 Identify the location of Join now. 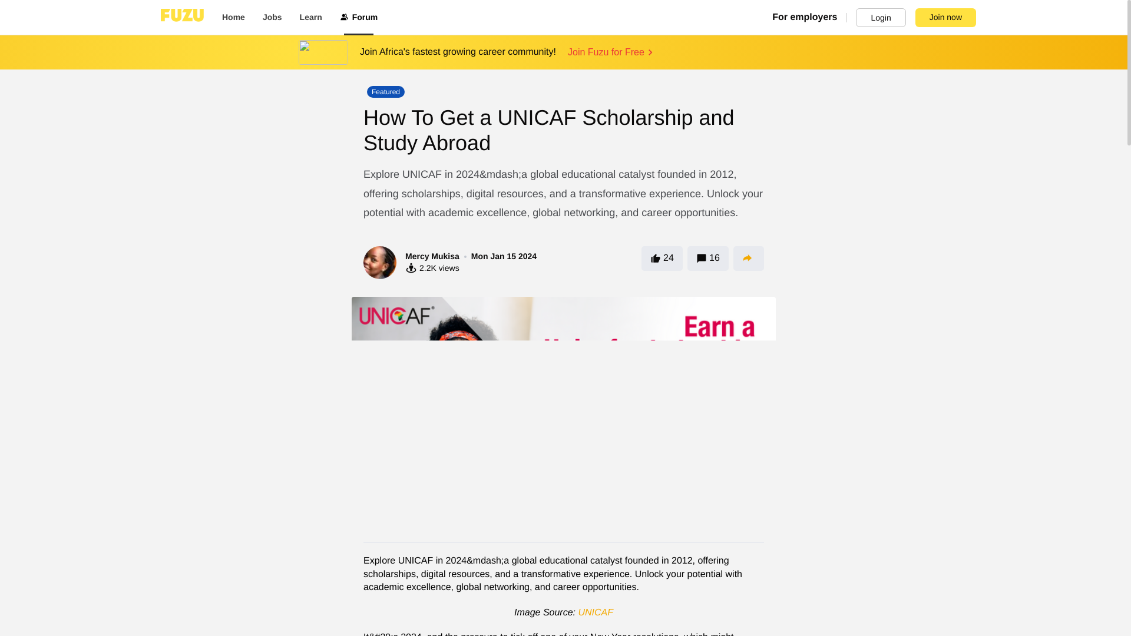
(945, 18).